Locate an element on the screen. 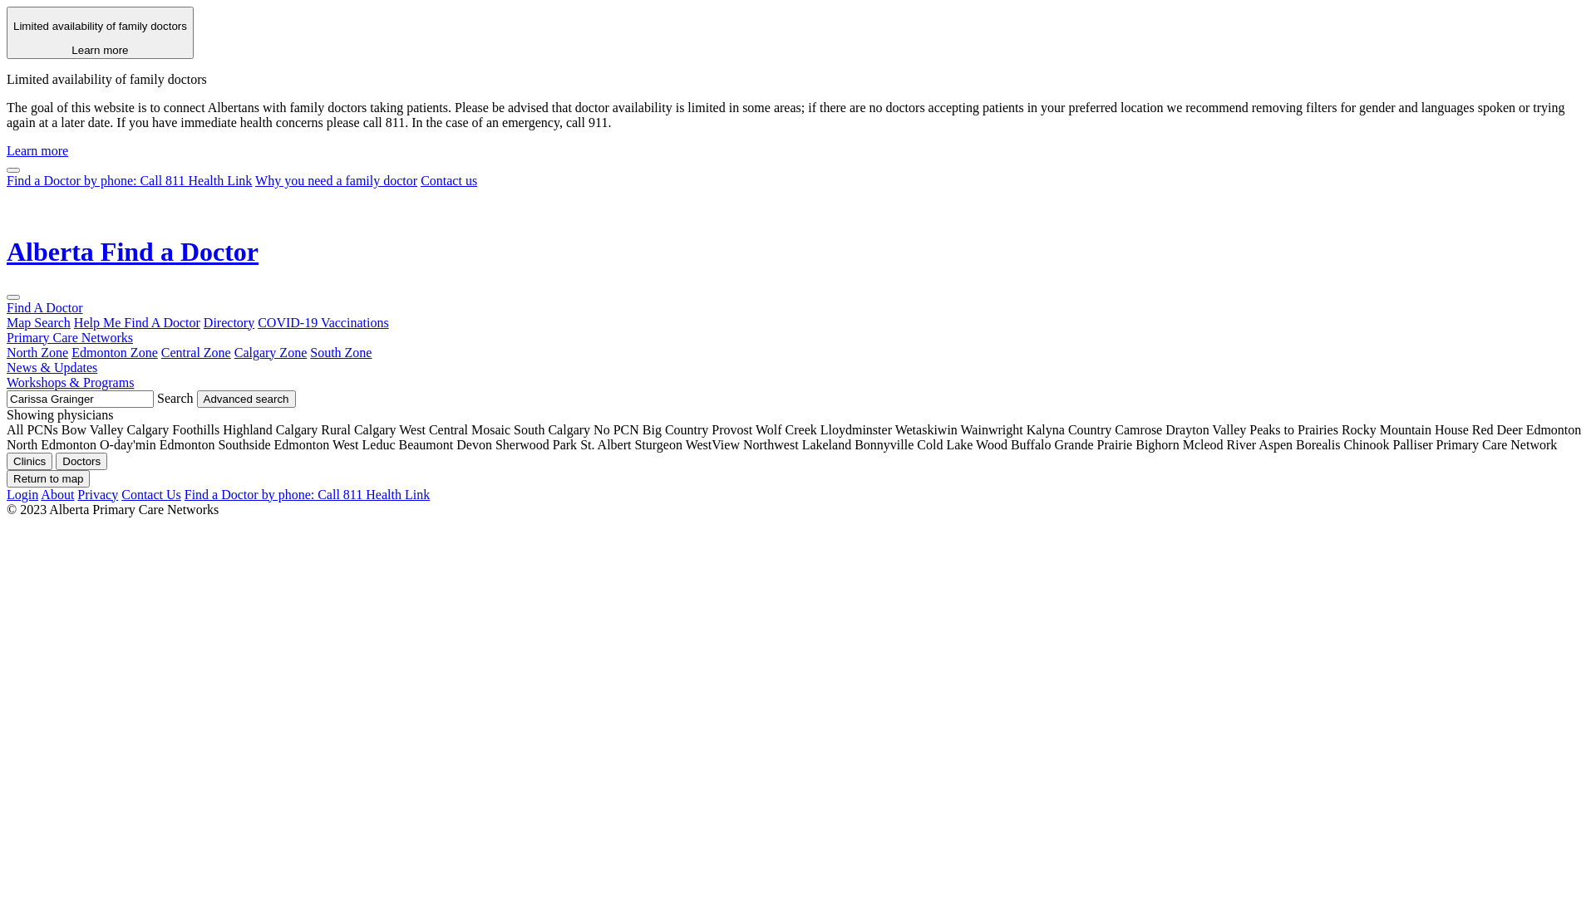  Advanced search is located at coordinates (246, 399).